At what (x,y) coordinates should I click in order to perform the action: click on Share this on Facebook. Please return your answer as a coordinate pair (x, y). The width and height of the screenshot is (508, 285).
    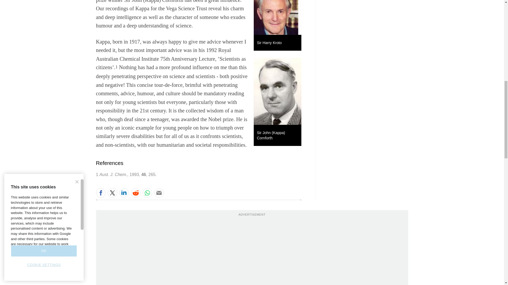
    Looking at the image, I should click on (101, 193).